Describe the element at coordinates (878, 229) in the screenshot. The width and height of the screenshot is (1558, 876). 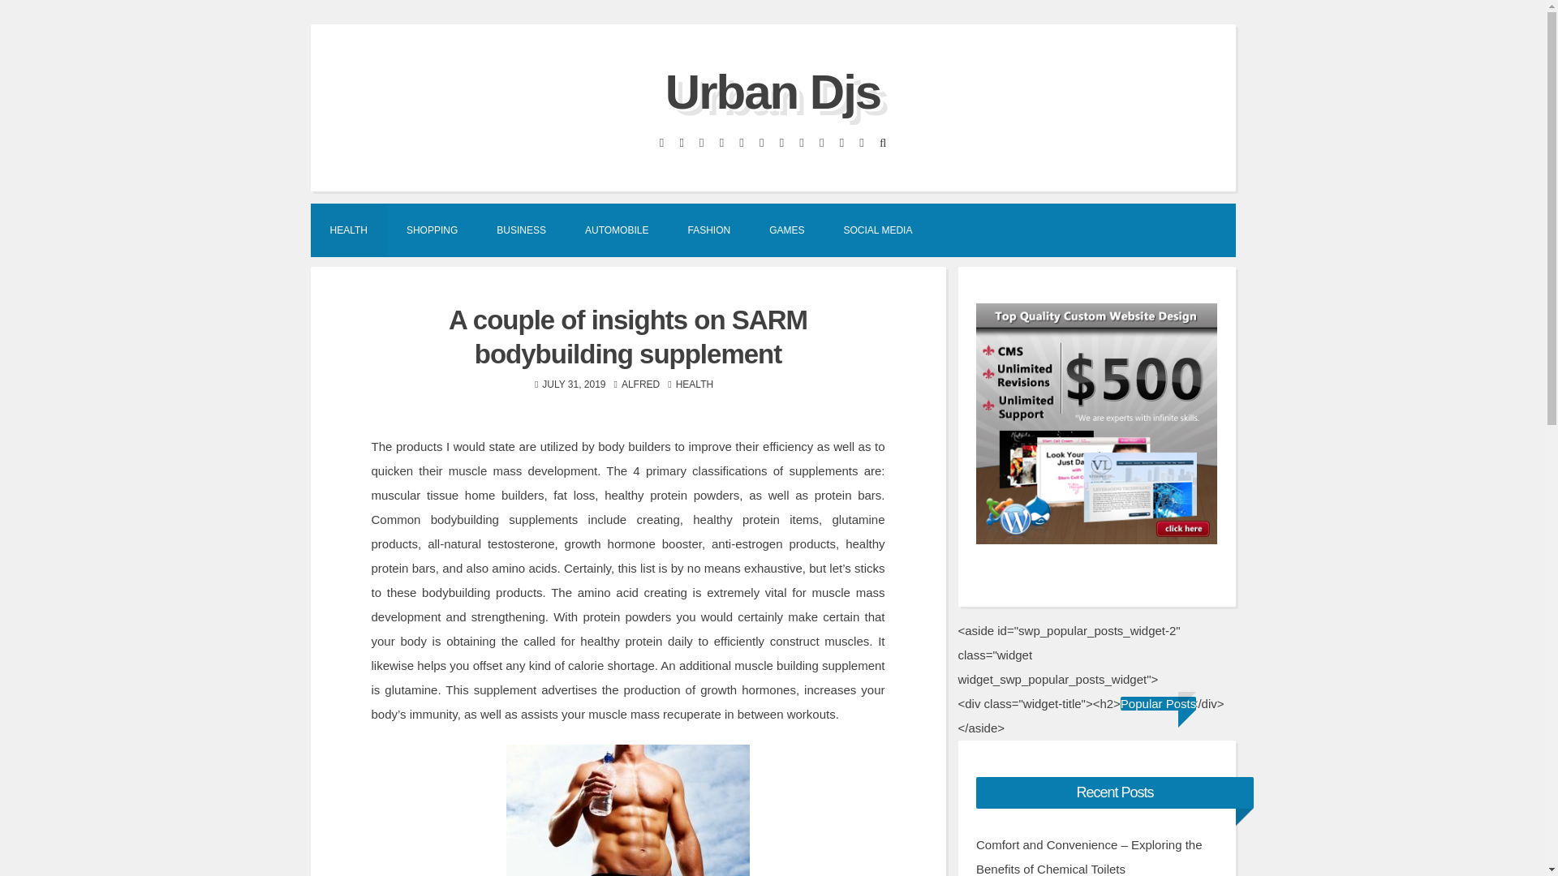
I see `SOCIAL MEDIA` at that location.